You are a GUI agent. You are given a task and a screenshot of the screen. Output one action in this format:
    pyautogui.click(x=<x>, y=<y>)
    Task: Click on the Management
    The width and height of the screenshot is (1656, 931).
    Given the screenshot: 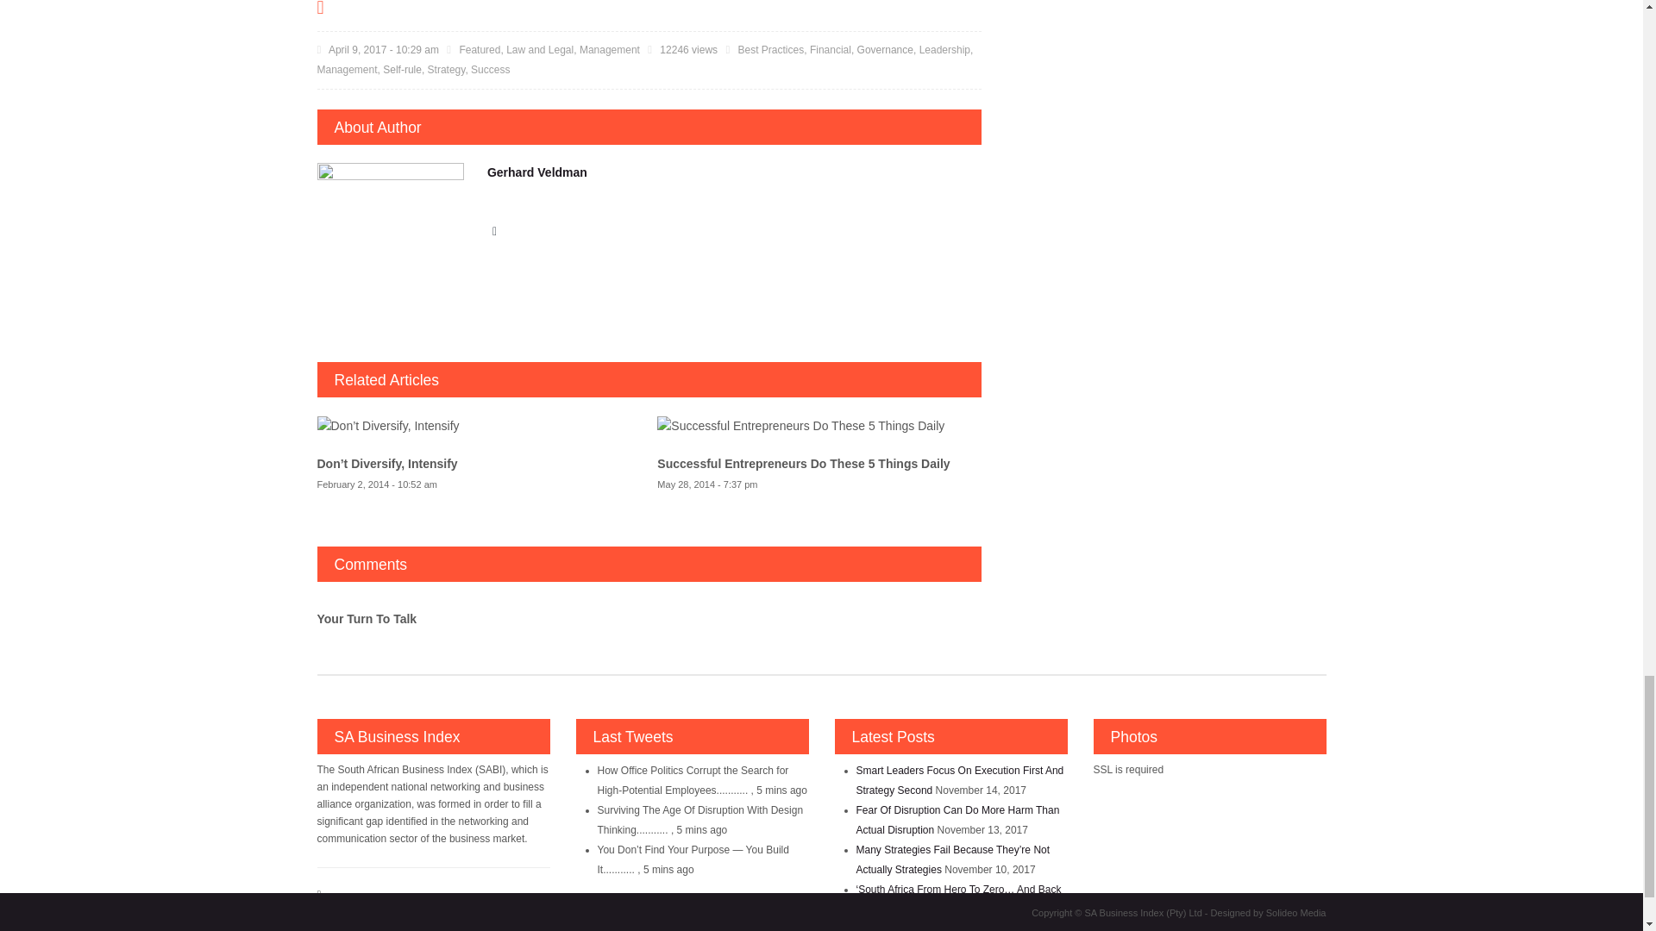 What is the action you would take?
    pyautogui.click(x=609, y=49)
    